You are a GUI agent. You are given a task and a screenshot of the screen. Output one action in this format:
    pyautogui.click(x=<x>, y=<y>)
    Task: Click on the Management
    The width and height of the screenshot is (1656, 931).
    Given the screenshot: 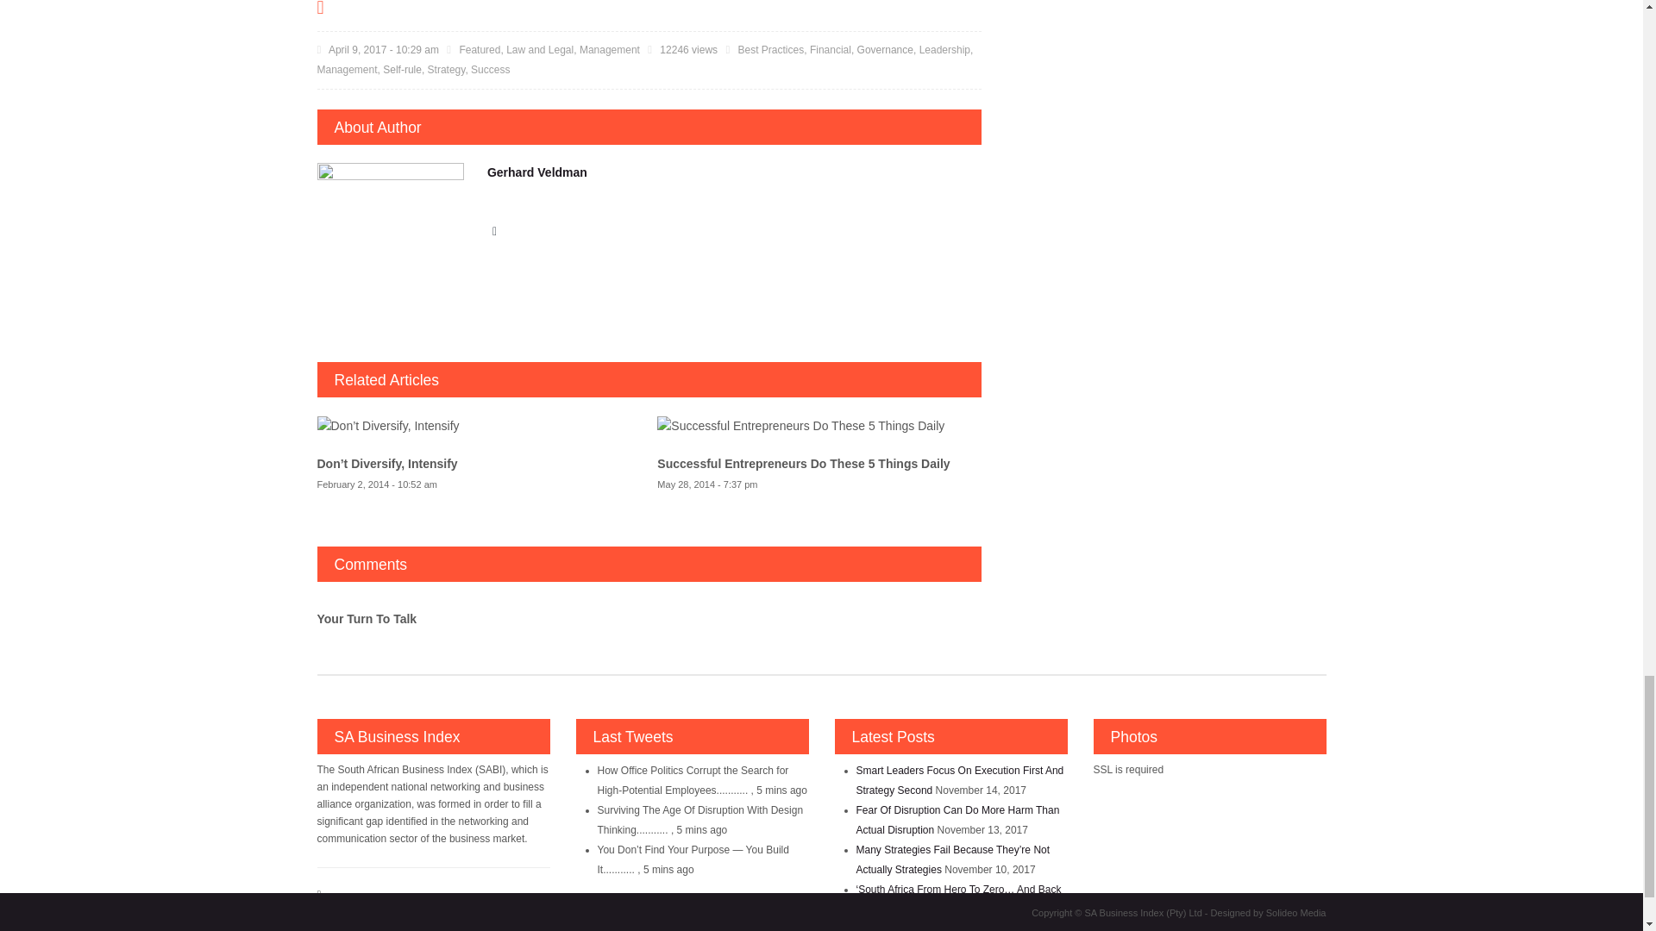 What is the action you would take?
    pyautogui.click(x=609, y=49)
    